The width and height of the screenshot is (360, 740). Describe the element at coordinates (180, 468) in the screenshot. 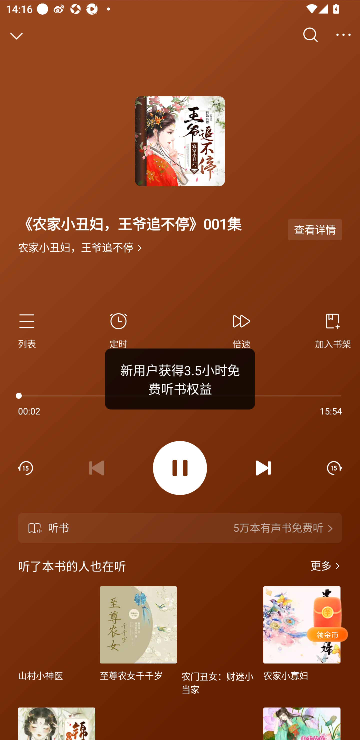

I see `暂停` at that location.